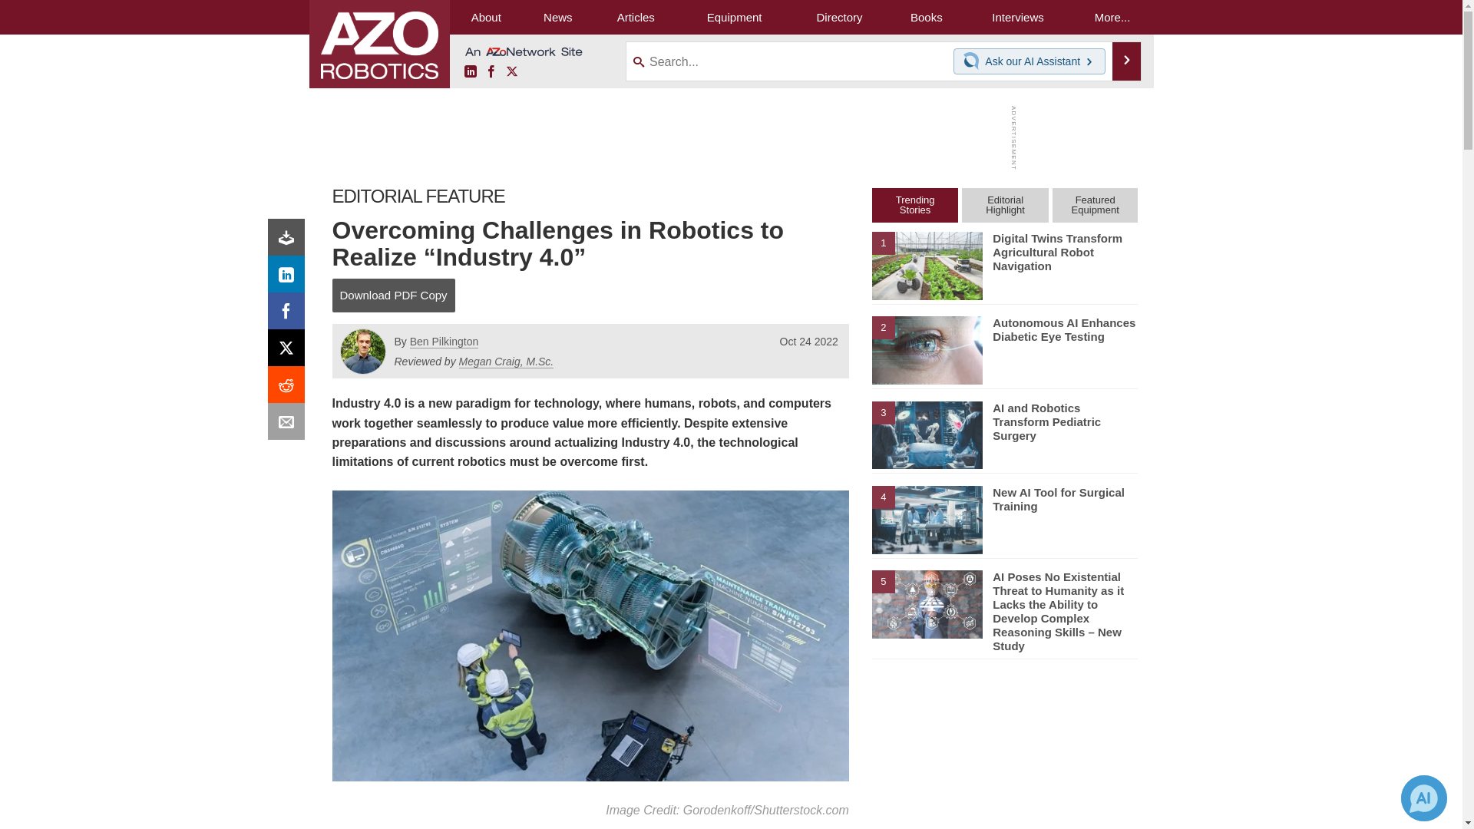 The width and height of the screenshot is (1474, 829). I want to click on Reddit, so click(289, 388).